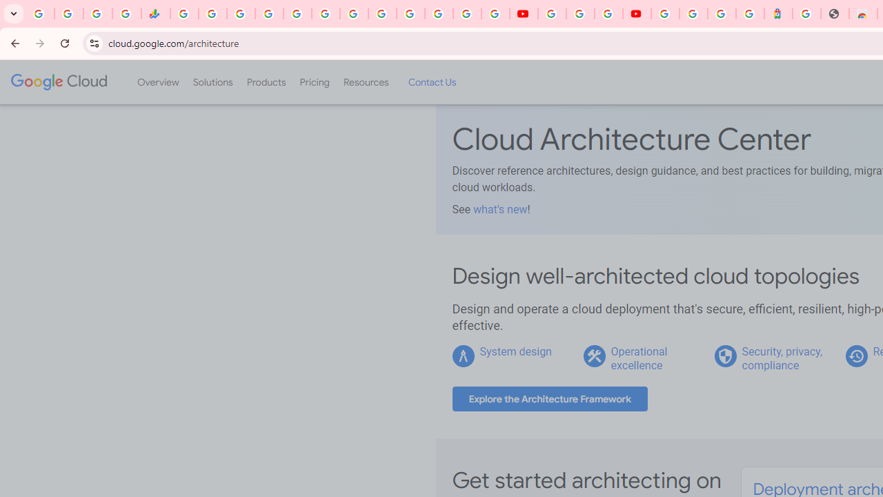 Image resolution: width=883 pixels, height=497 pixels. What do you see at coordinates (495, 14) in the screenshot?
I see `Privacy Checkup` at bounding box center [495, 14].